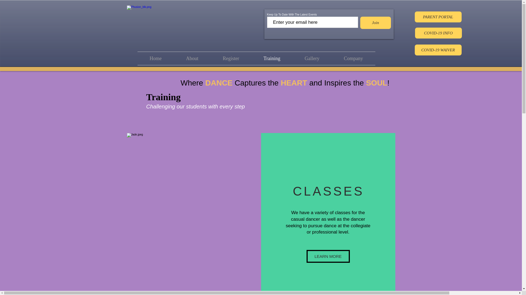 This screenshot has width=526, height=295. What do you see at coordinates (438, 50) in the screenshot?
I see `COVID-19 WAIVER` at bounding box center [438, 50].